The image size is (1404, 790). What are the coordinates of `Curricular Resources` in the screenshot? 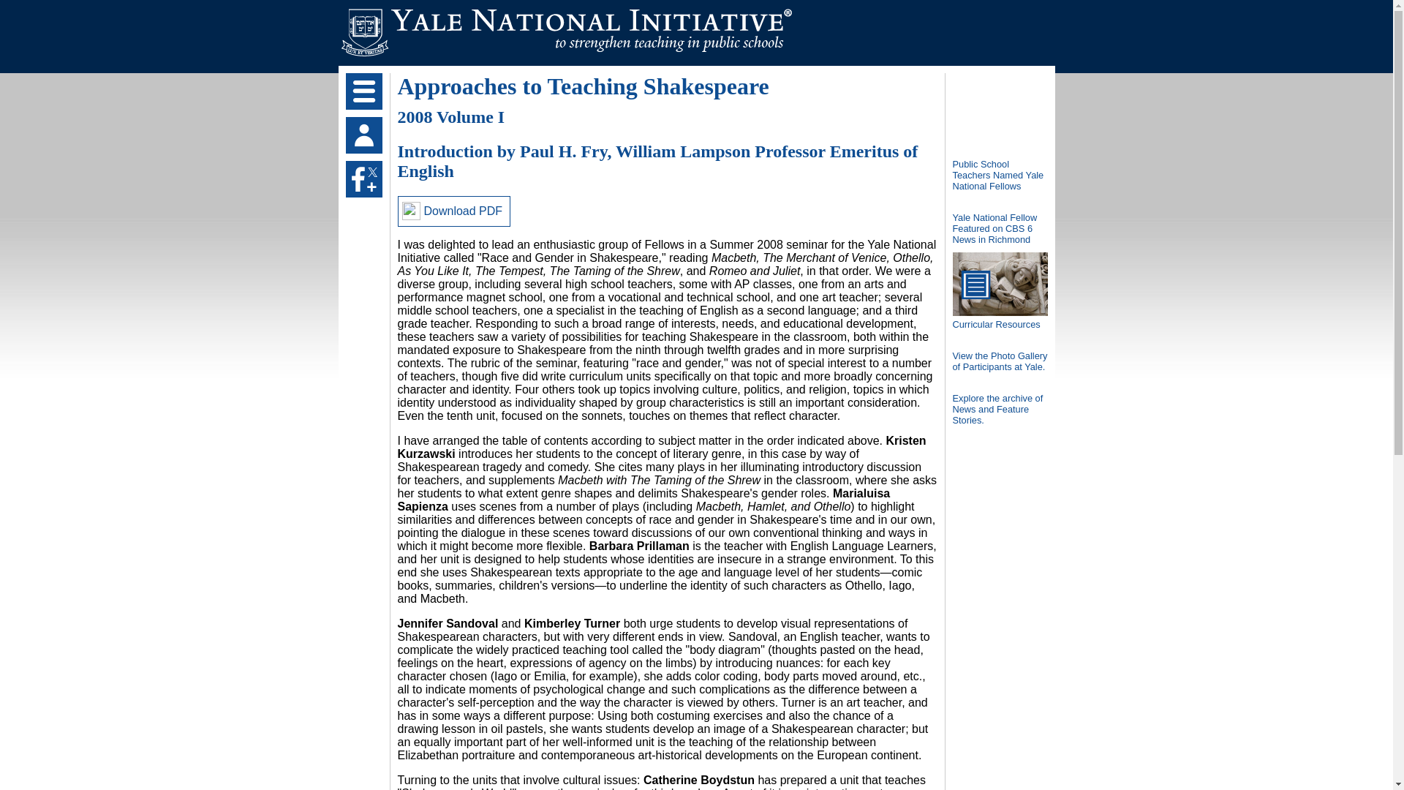 It's located at (999, 319).